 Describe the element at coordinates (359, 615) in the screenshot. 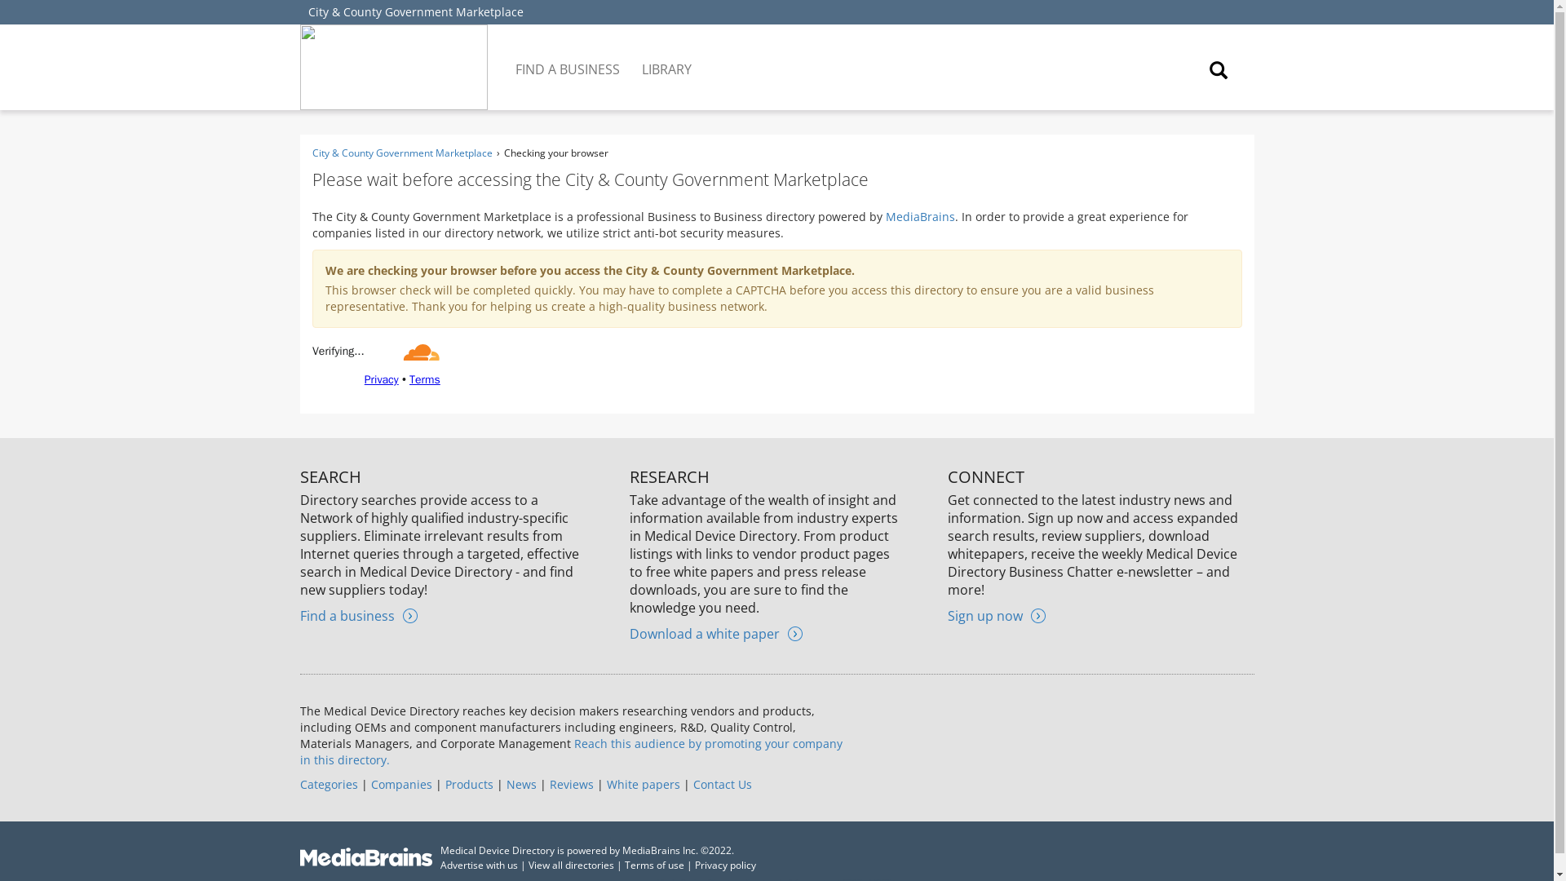

I see `Find a business` at that location.